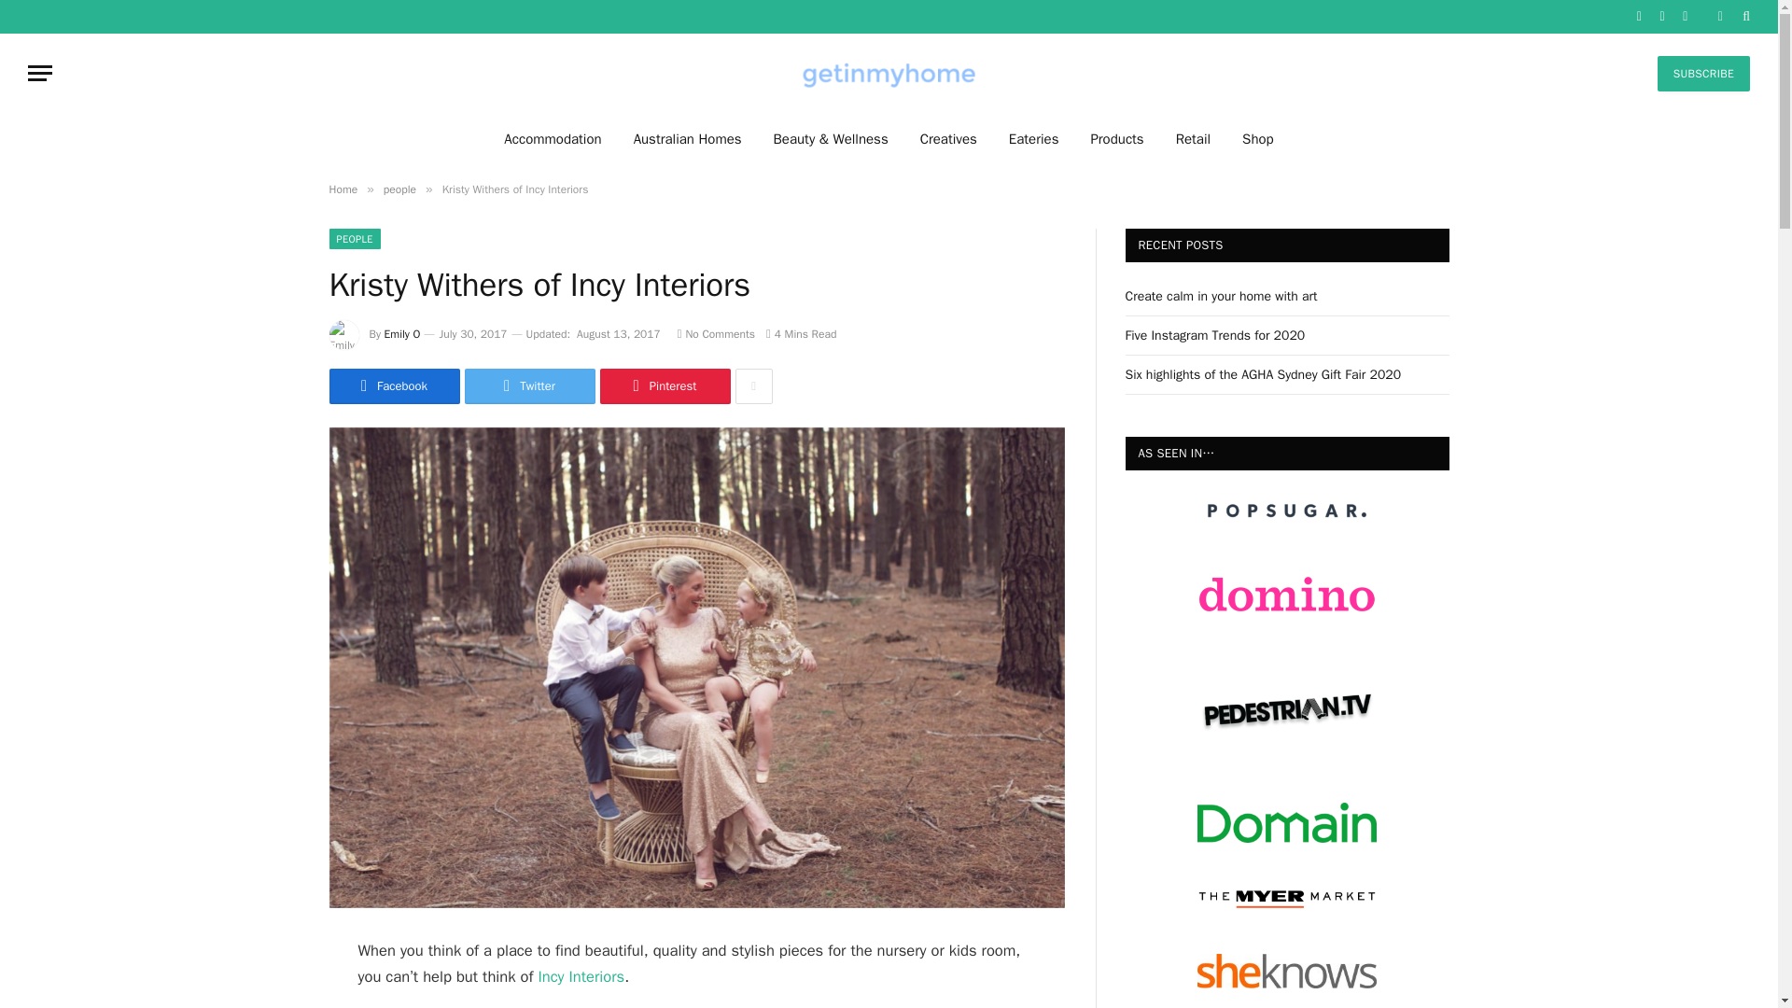  Describe the element at coordinates (403, 334) in the screenshot. I see `Posts by Emily O` at that location.